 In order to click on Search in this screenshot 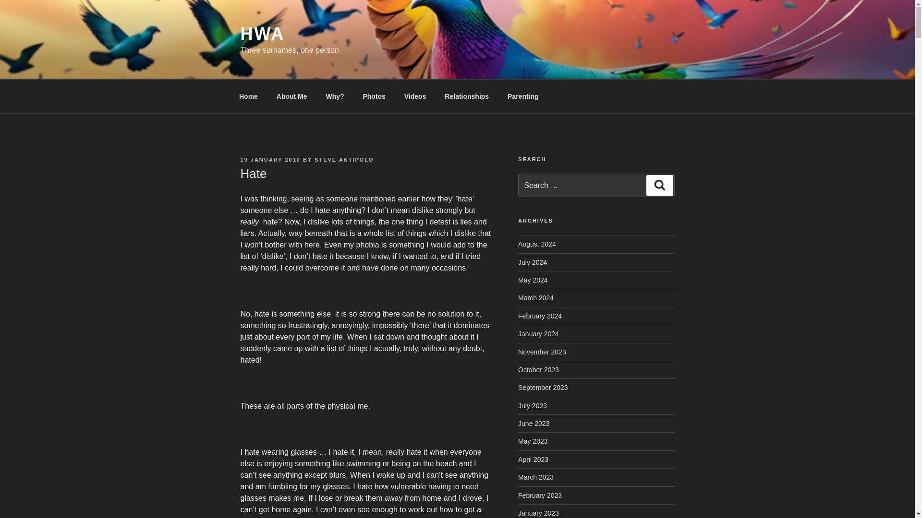, I will do `click(659, 185)`.